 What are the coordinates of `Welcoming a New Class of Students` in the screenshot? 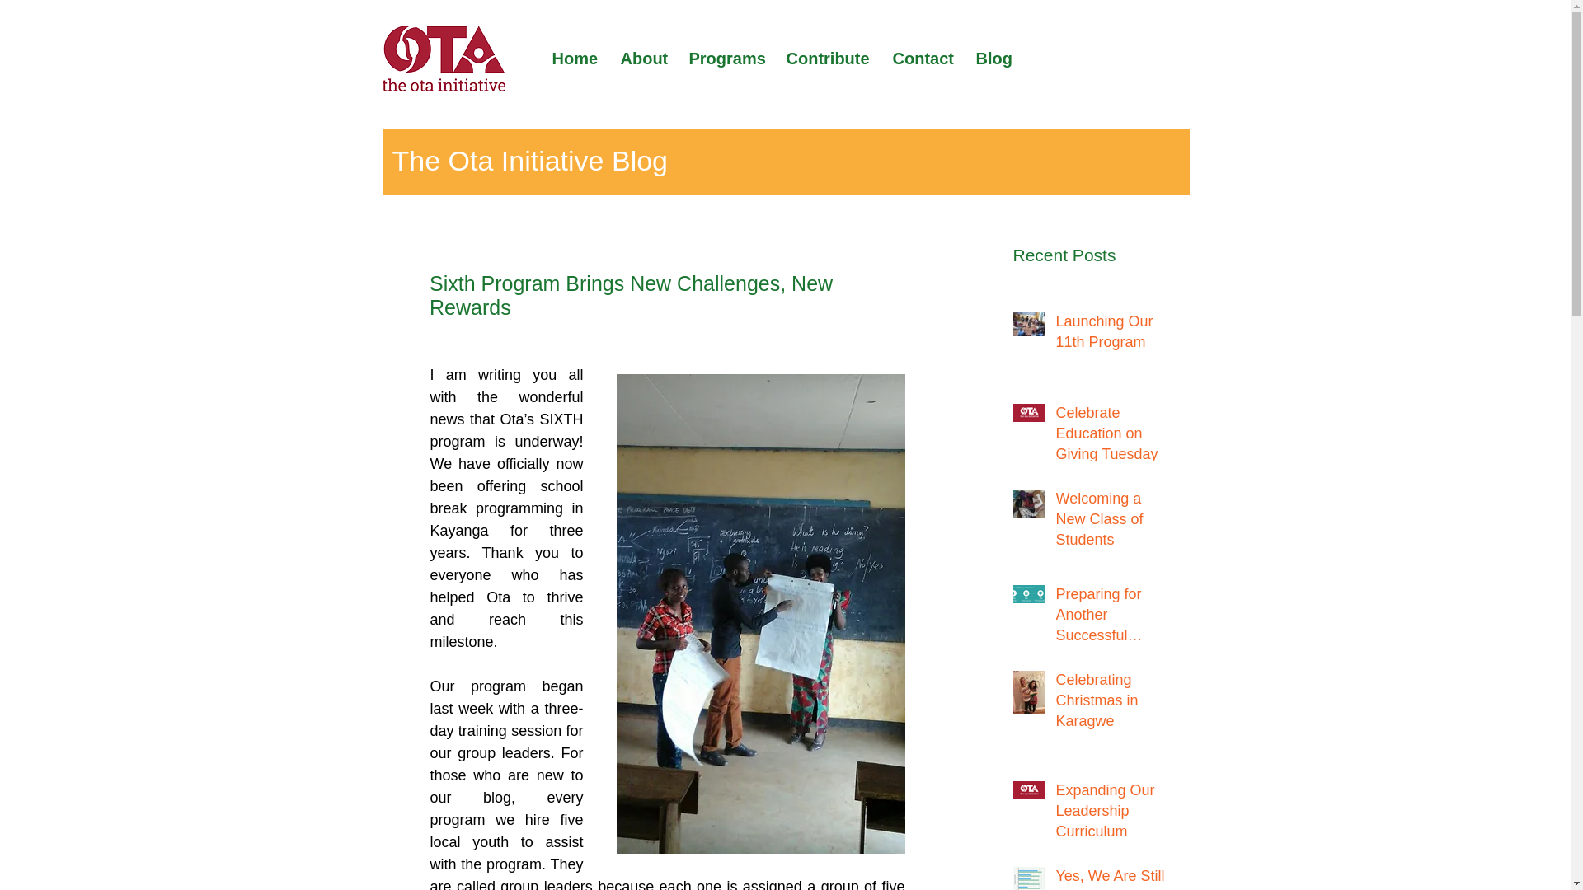 It's located at (1115, 522).